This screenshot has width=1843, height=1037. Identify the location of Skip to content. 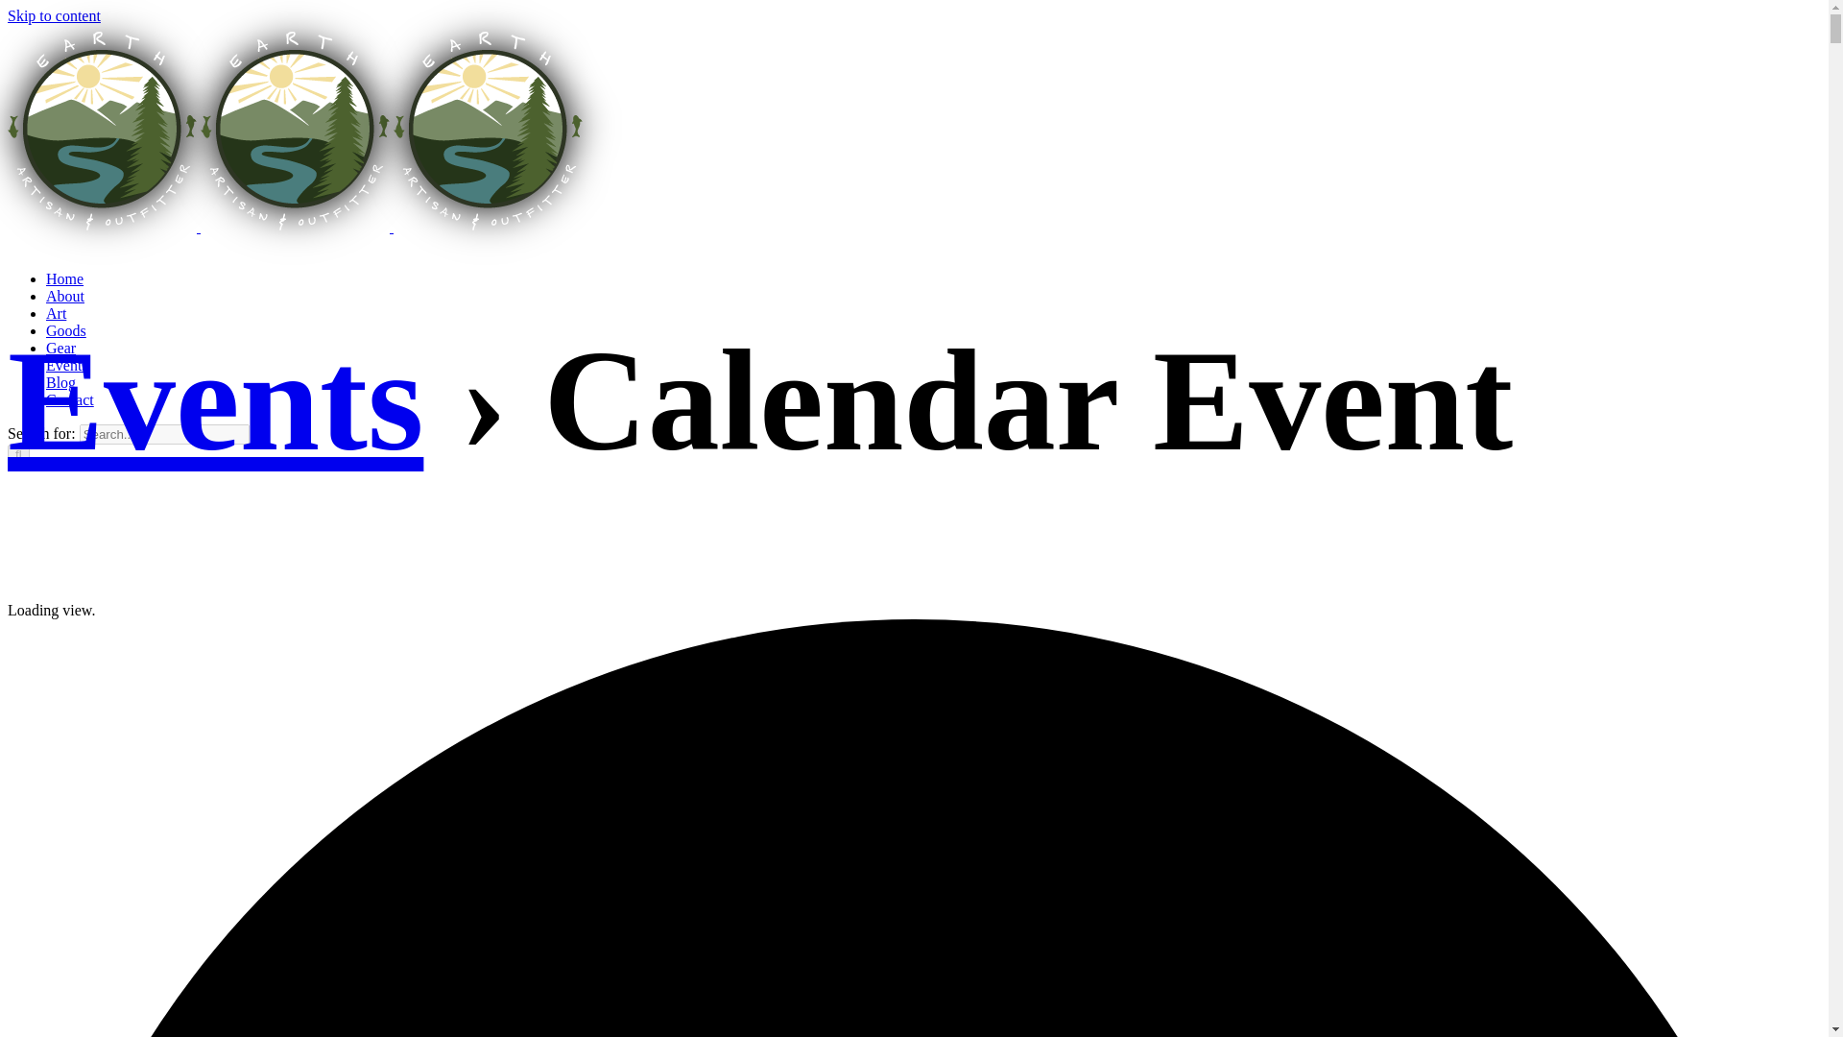
(54, 15).